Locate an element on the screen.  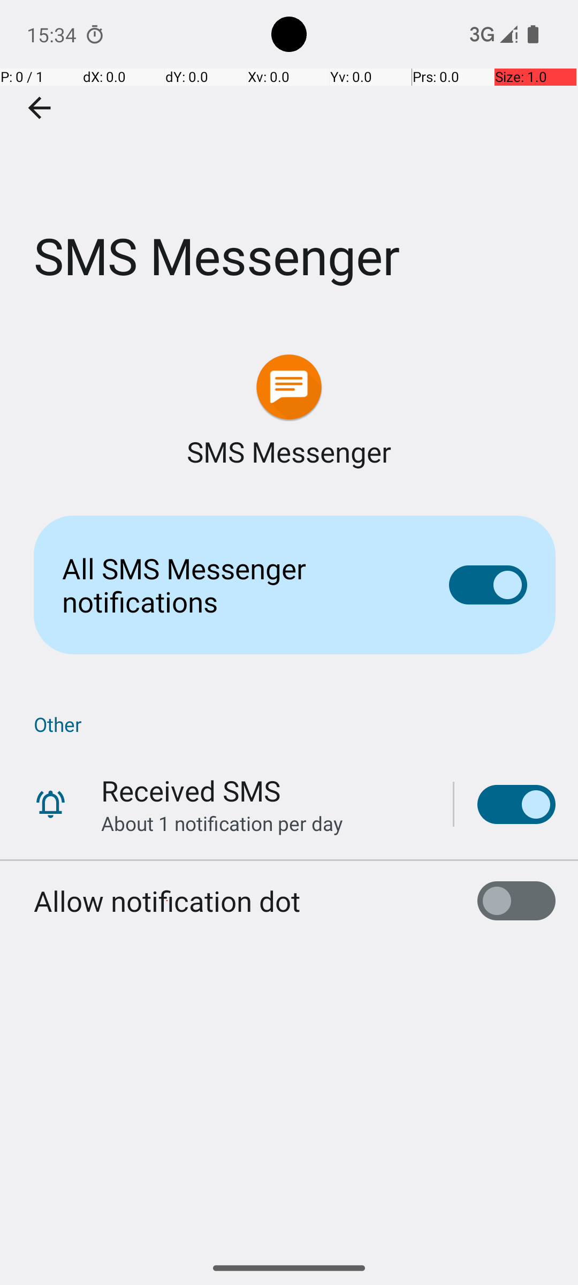
About 1 notification per day is located at coordinates (222, 823).